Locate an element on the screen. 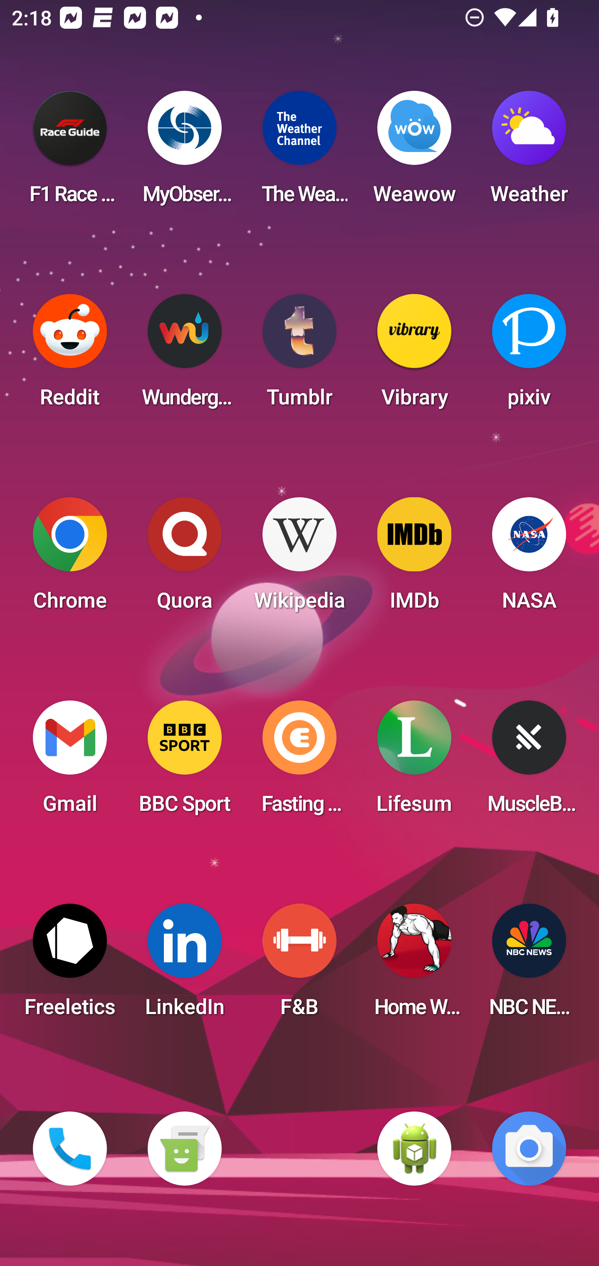 The image size is (599, 1266). The Weather Channel is located at coordinates (299, 152).